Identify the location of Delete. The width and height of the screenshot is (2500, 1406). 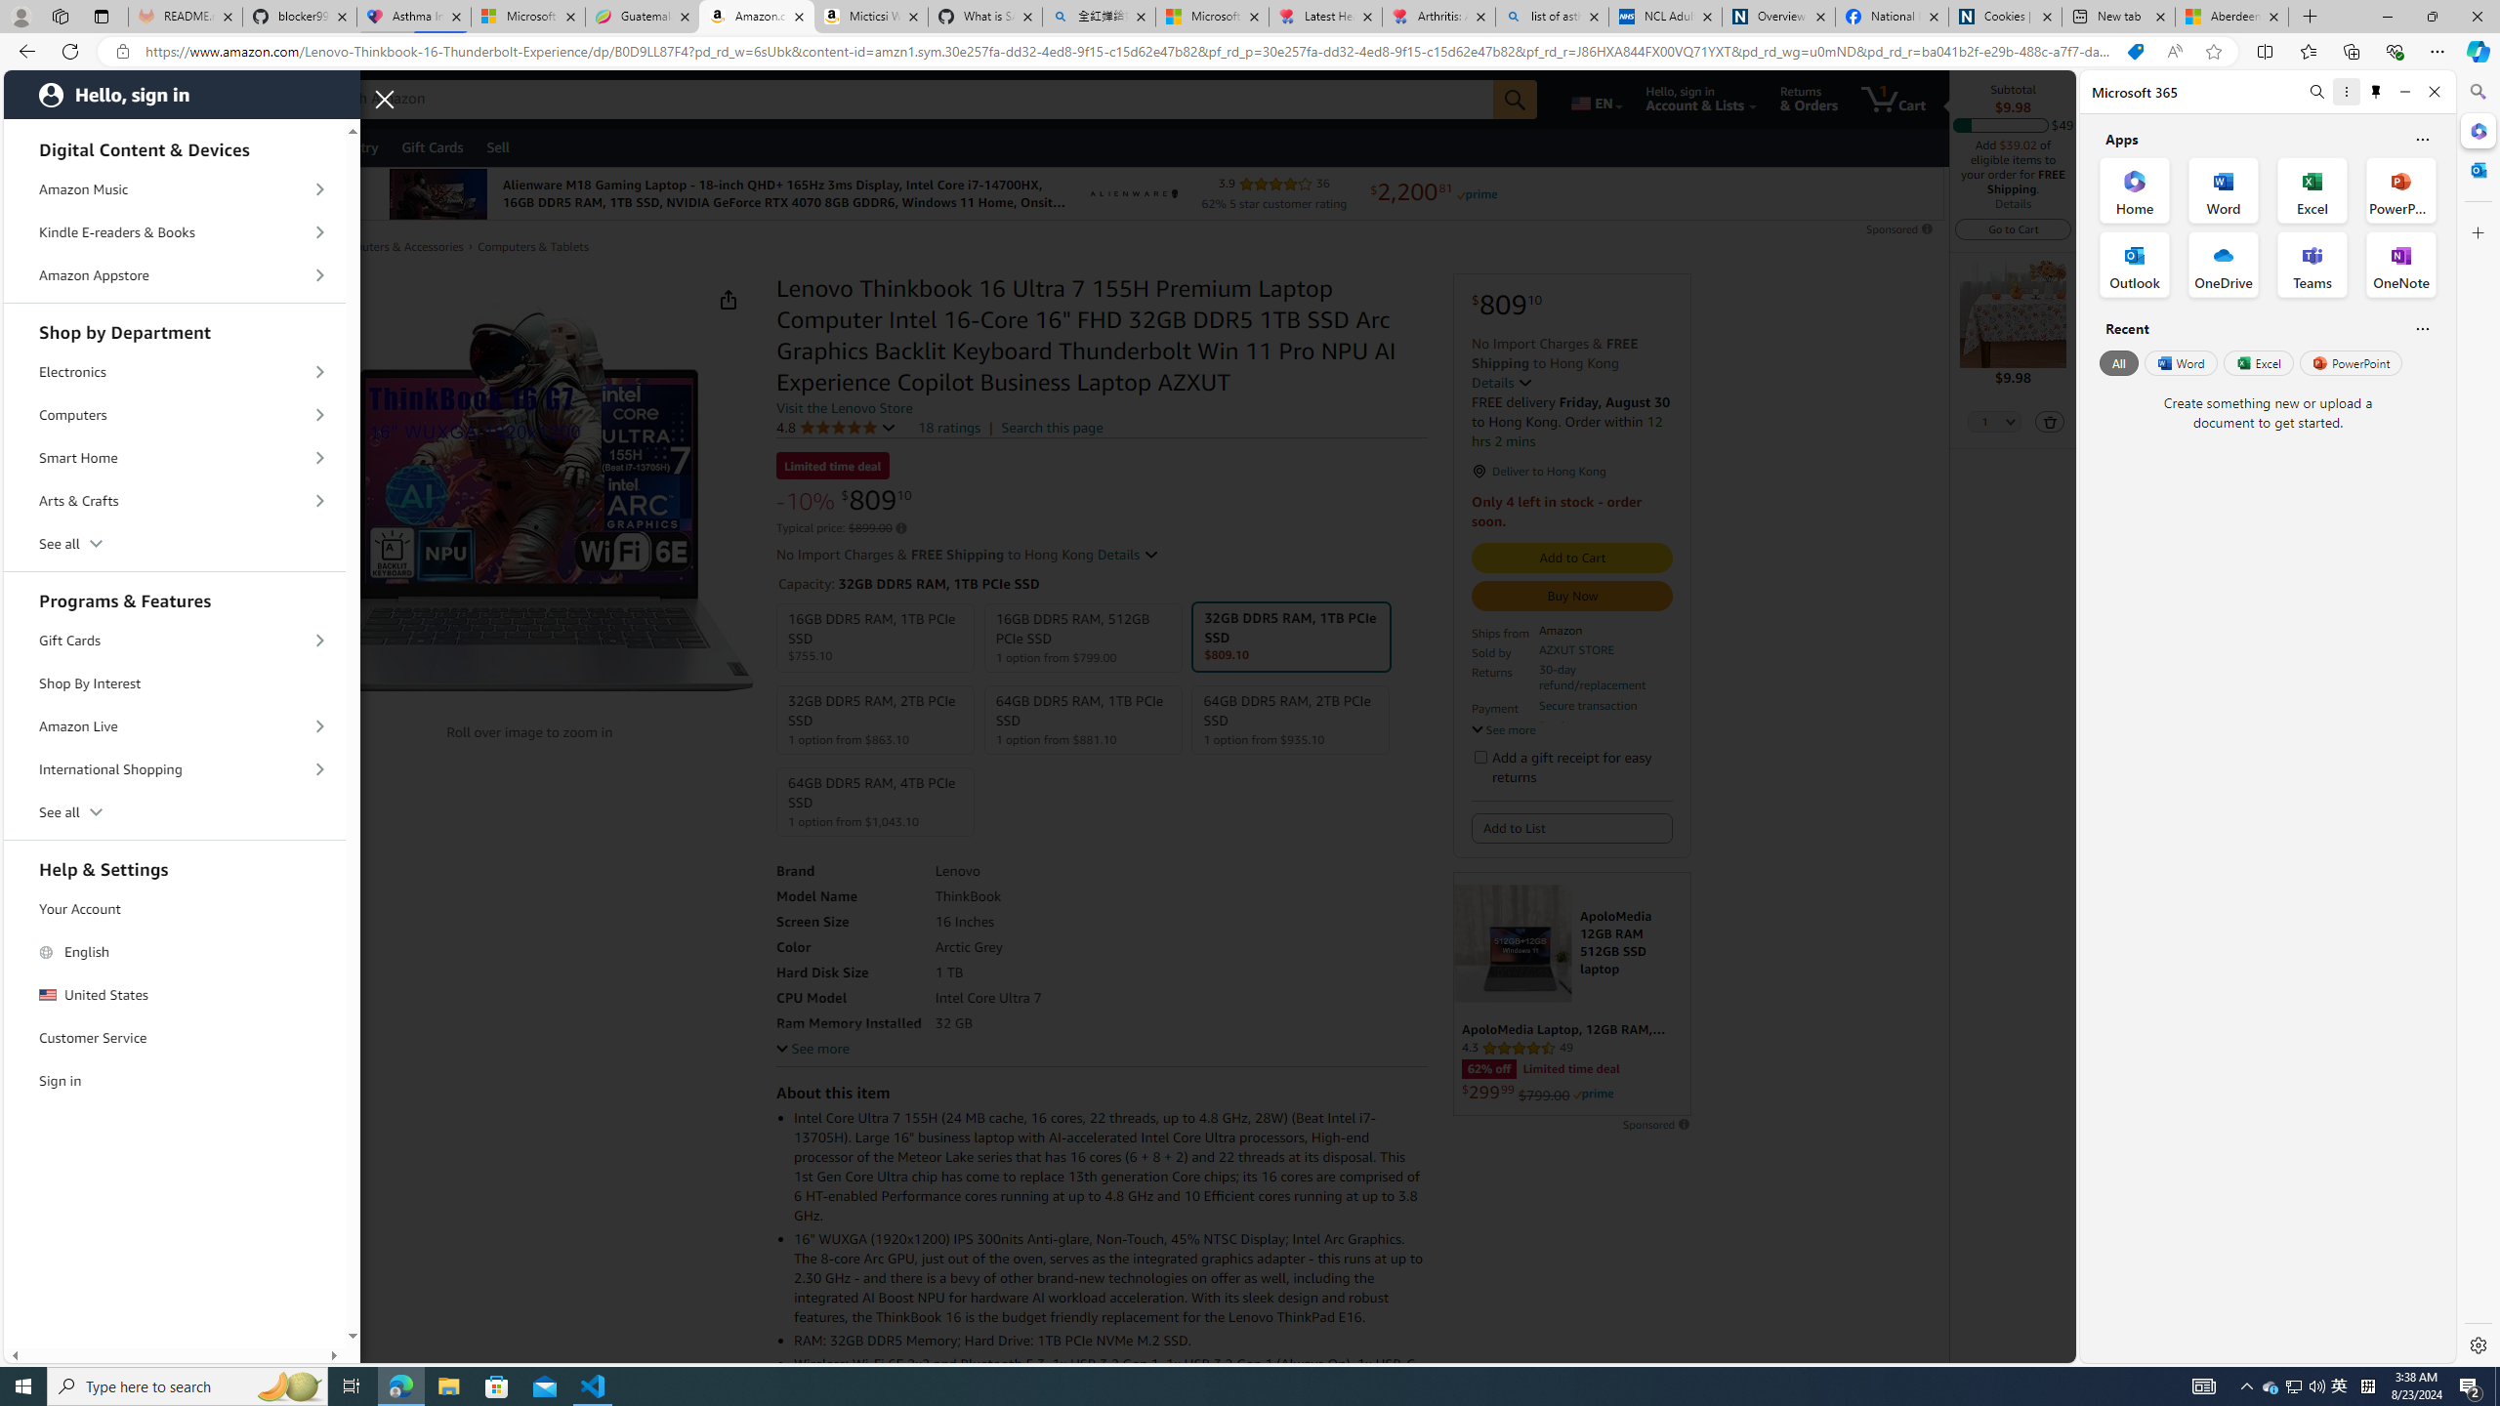
(2049, 421).